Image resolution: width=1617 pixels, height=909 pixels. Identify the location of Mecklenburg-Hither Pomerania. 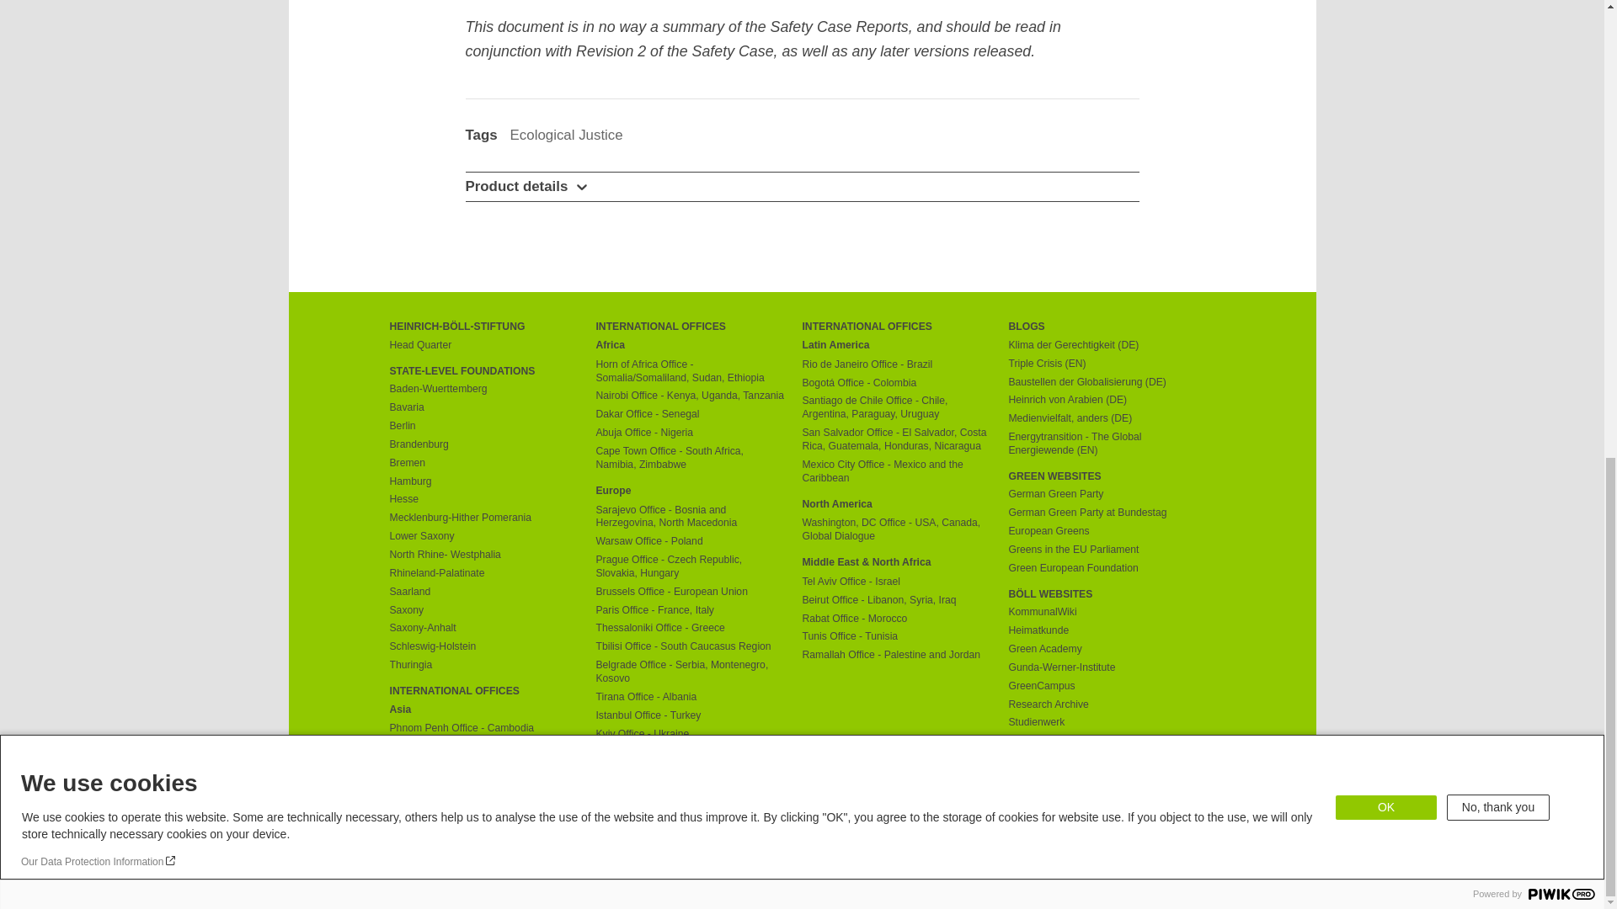
(483, 518).